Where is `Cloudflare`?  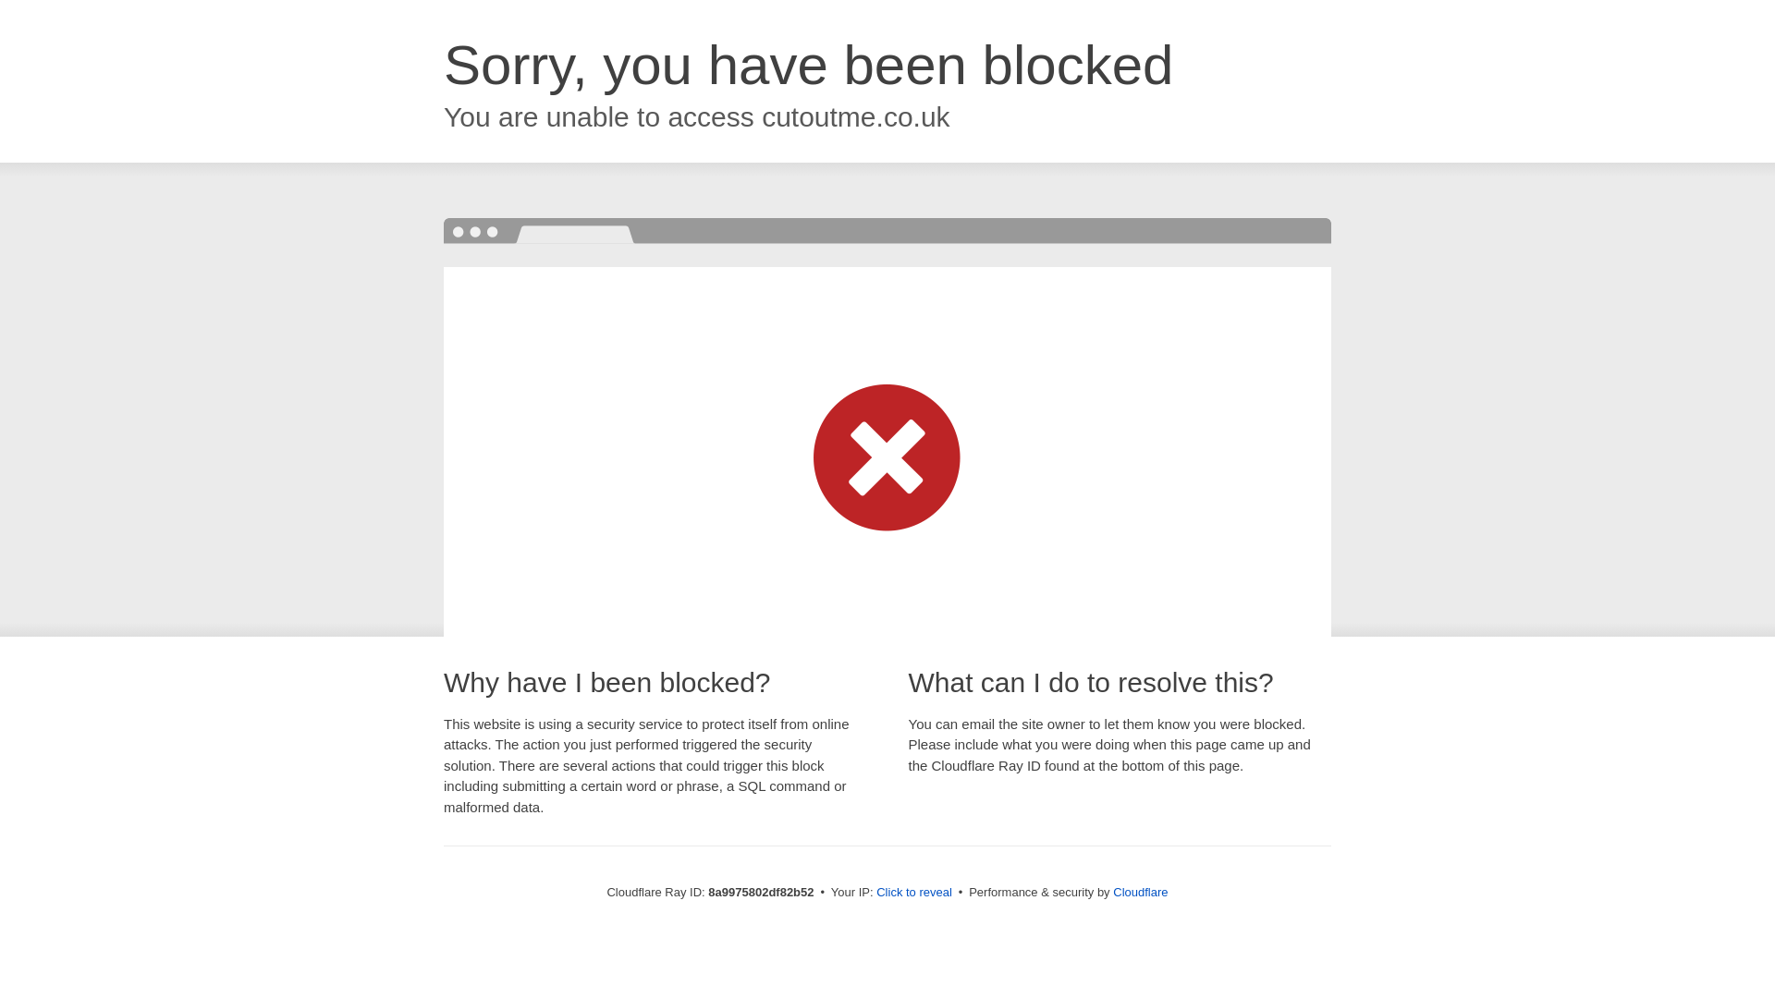
Cloudflare is located at coordinates (1140, 892).